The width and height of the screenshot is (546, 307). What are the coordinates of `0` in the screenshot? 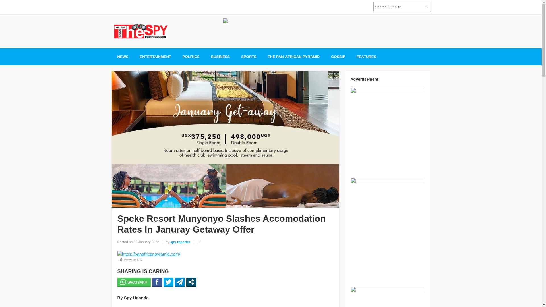 It's located at (199, 242).